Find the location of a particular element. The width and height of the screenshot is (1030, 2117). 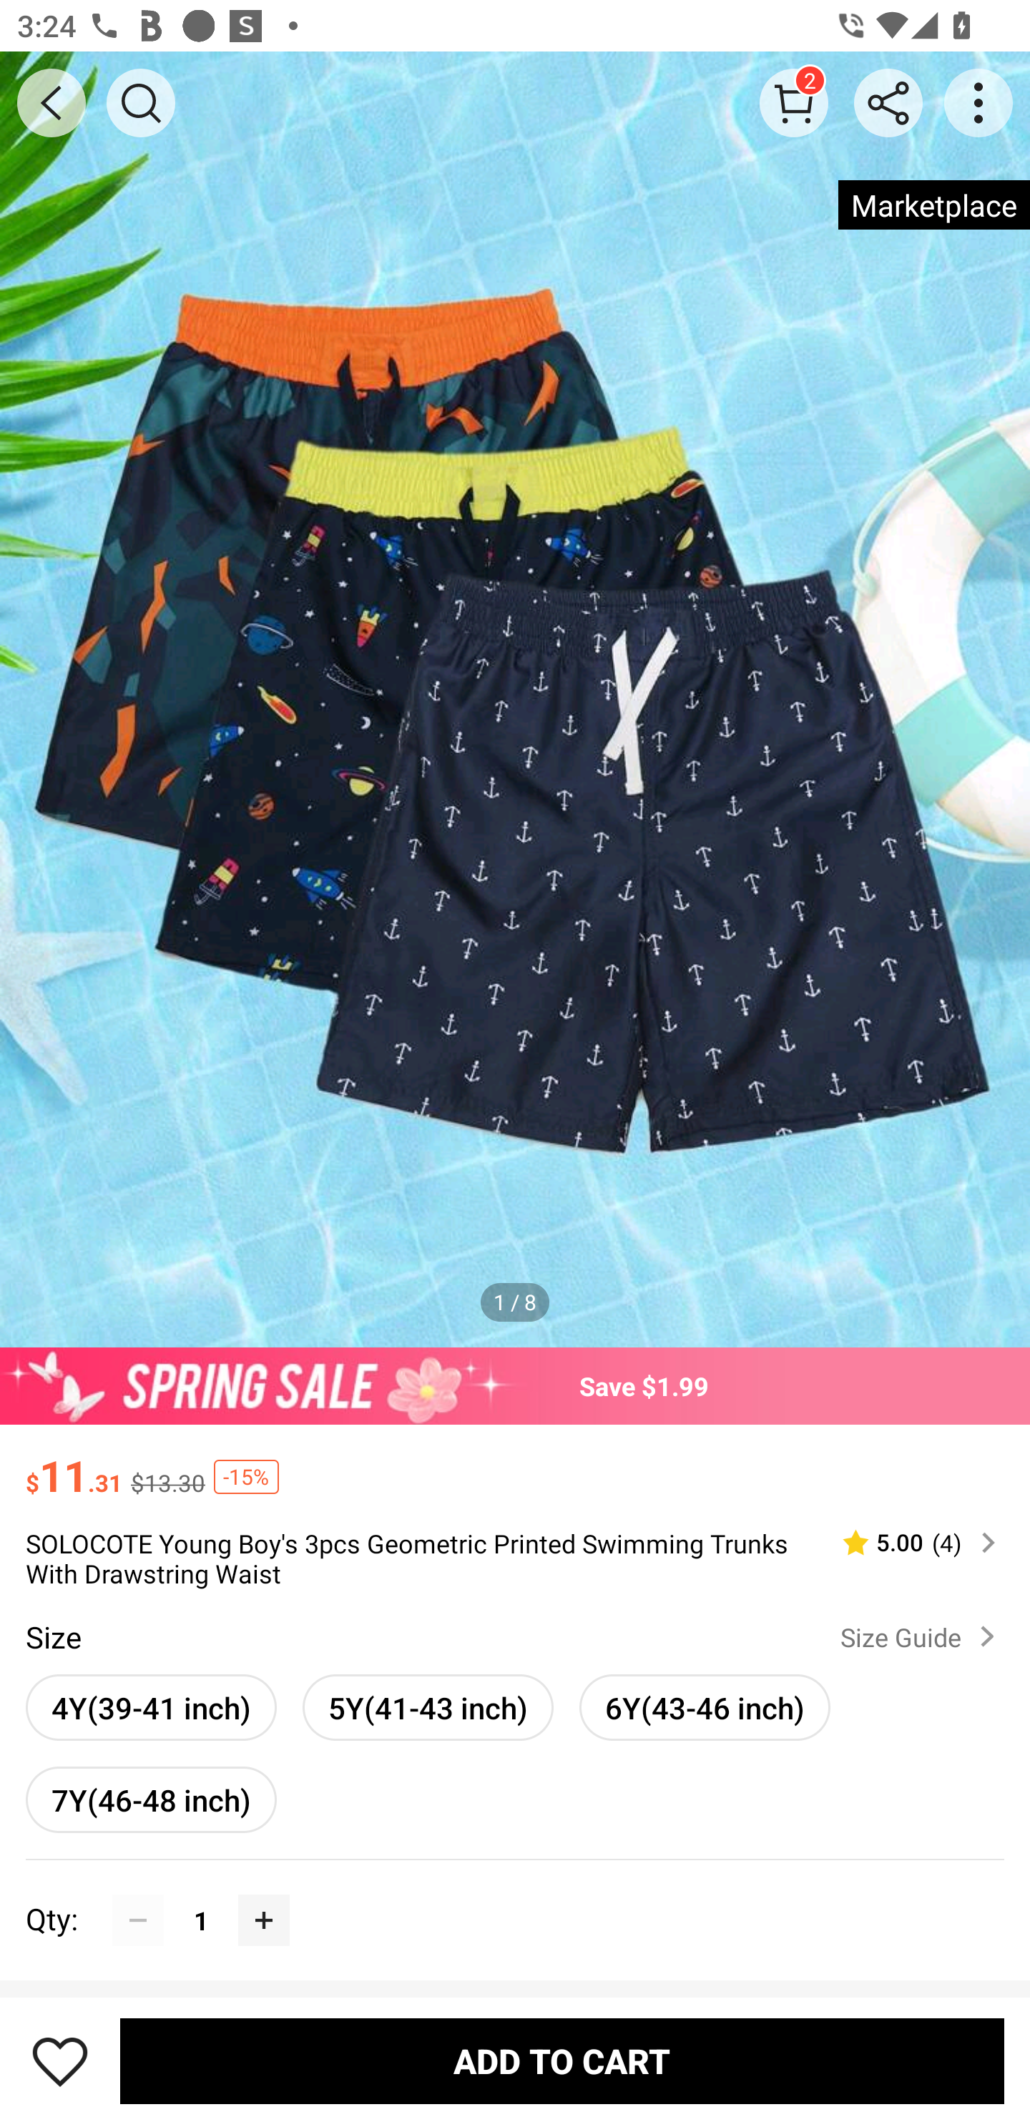

2 is located at coordinates (794, 102).